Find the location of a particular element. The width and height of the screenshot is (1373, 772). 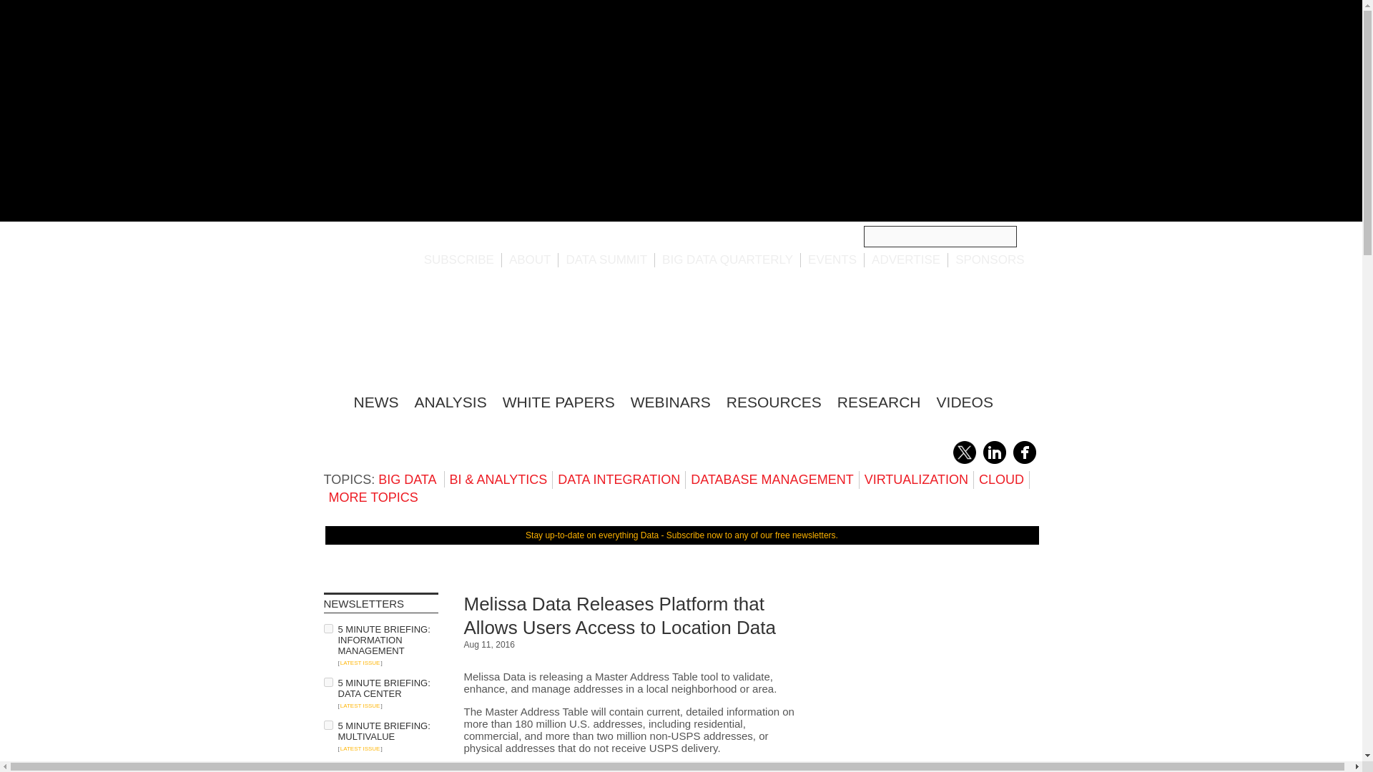

on is located at coordinates (328, 628).